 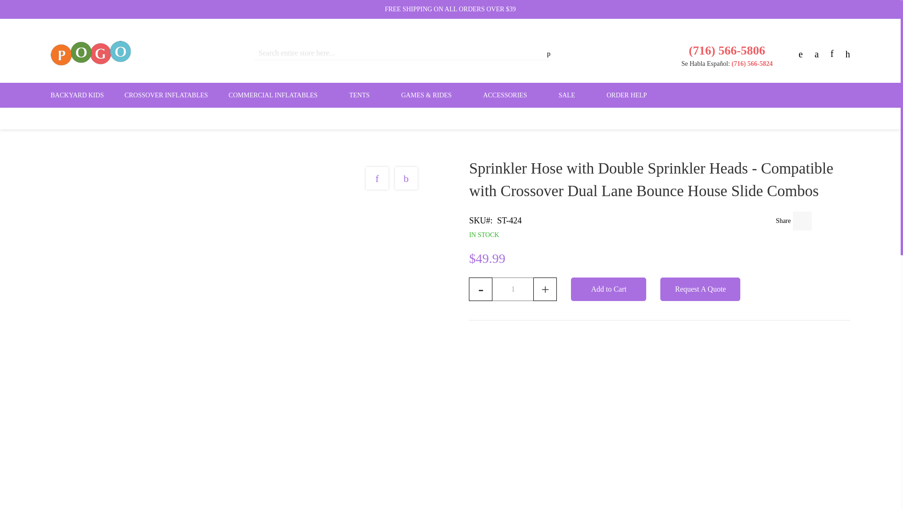 I want to click on CROSSOVER INFLATABLES, so click(x=166, y=95).